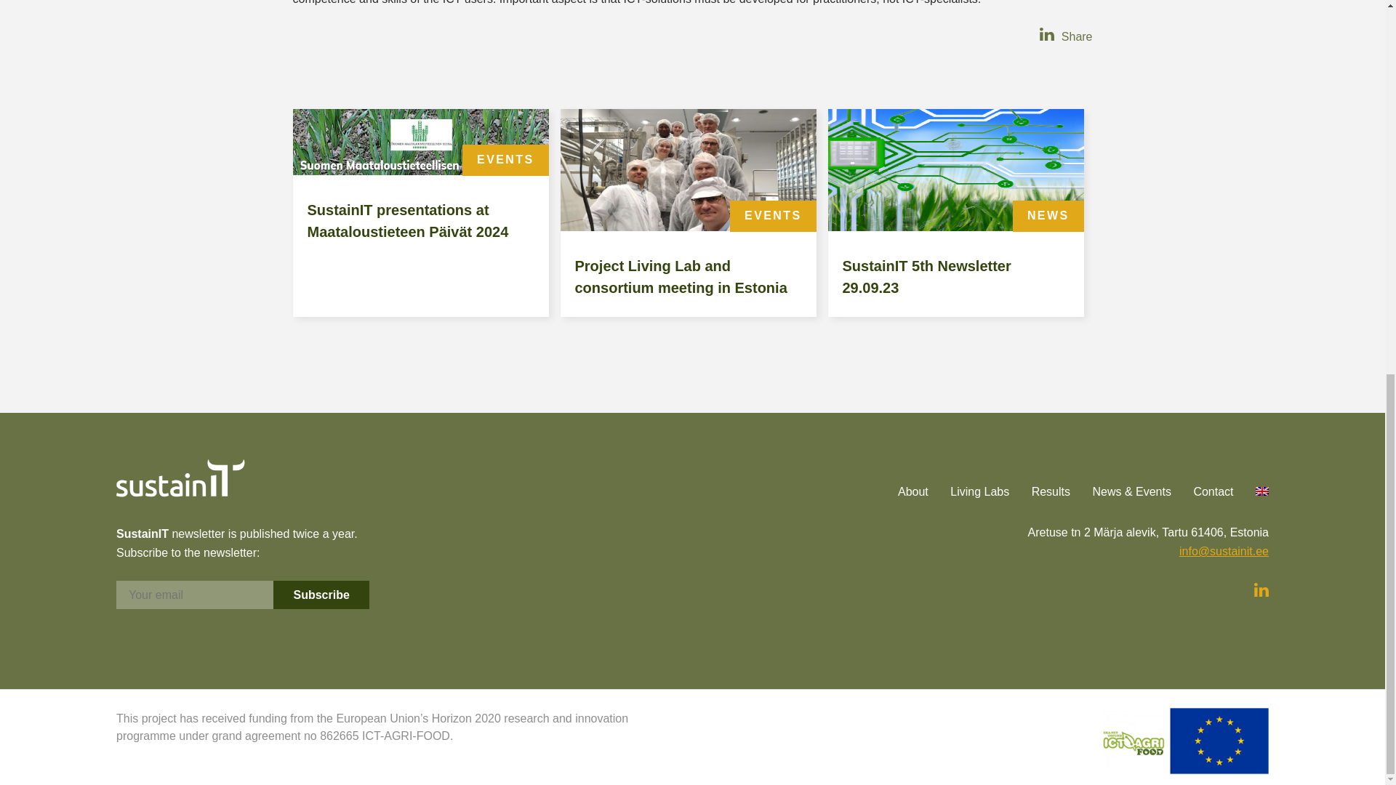 The width and height of the screenshot is (1396, 785). I want to click on Project Living Lab and consortium meeting in Estonia, so click(687, 277).